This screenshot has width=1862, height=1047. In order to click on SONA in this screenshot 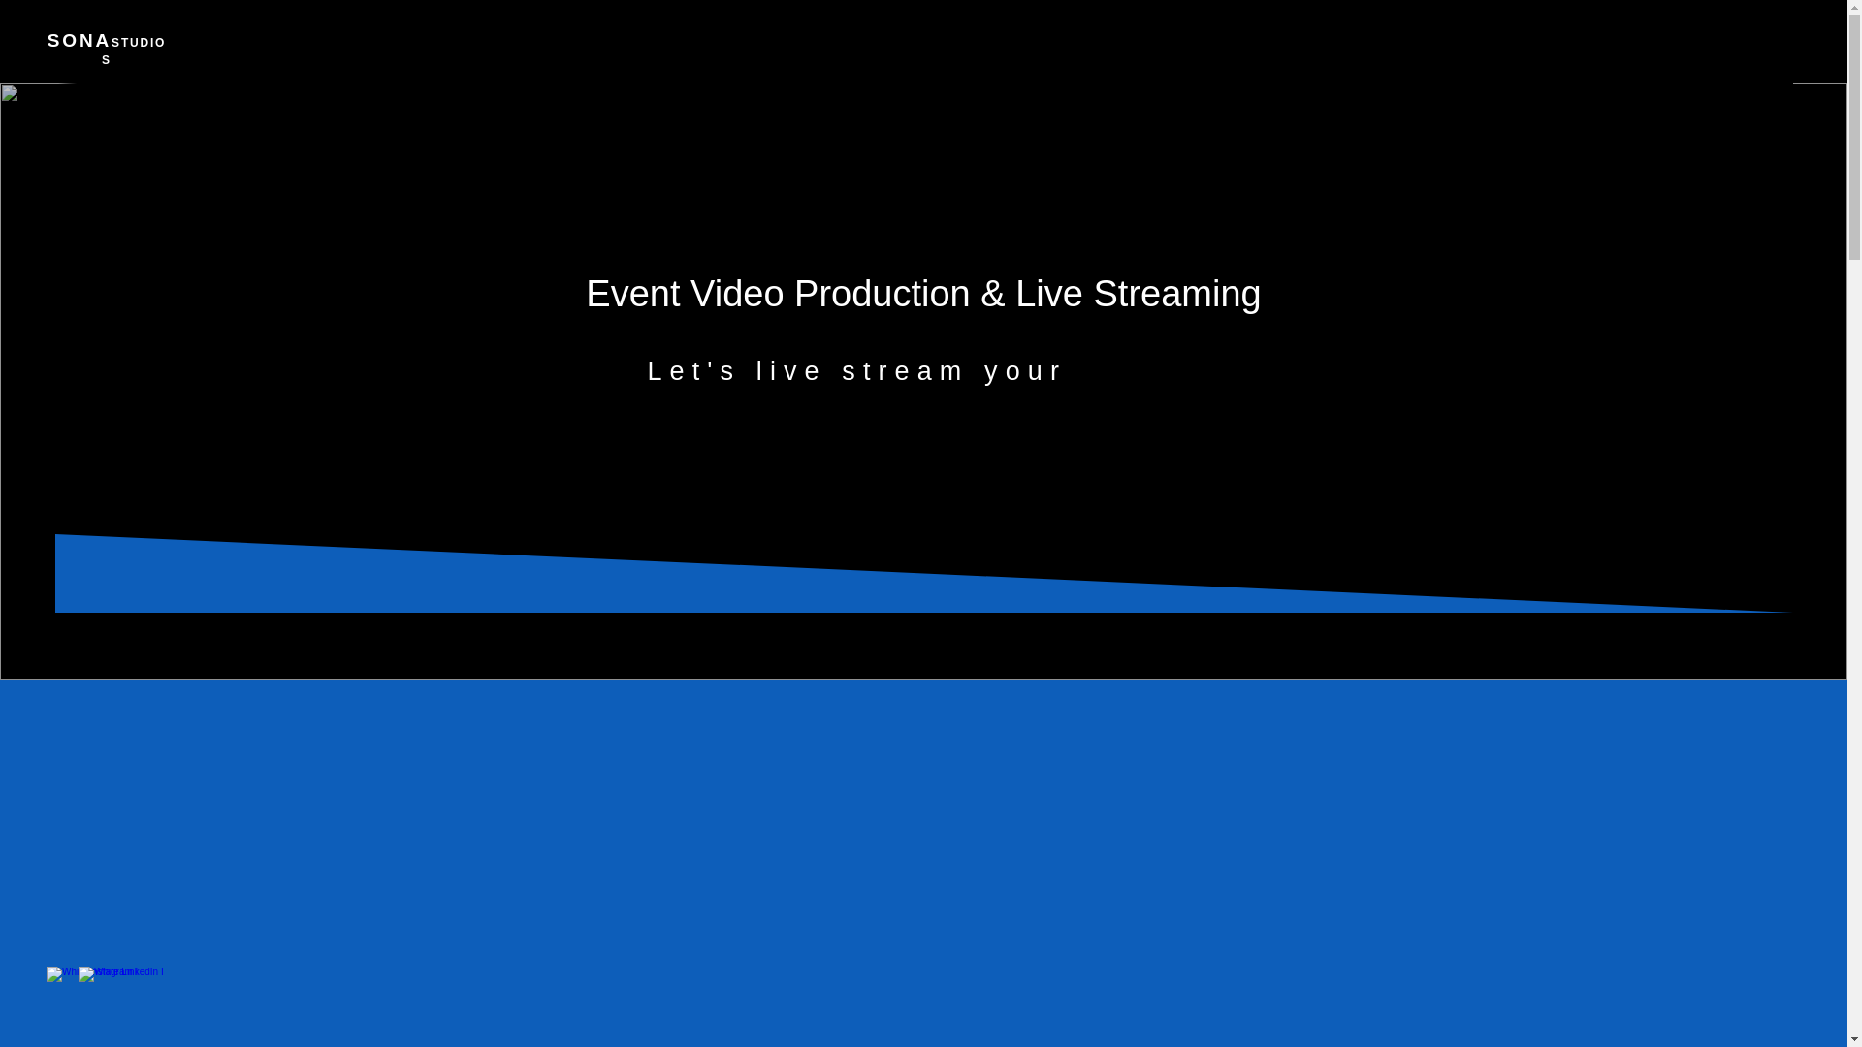, I will do `click(80, 40)`.